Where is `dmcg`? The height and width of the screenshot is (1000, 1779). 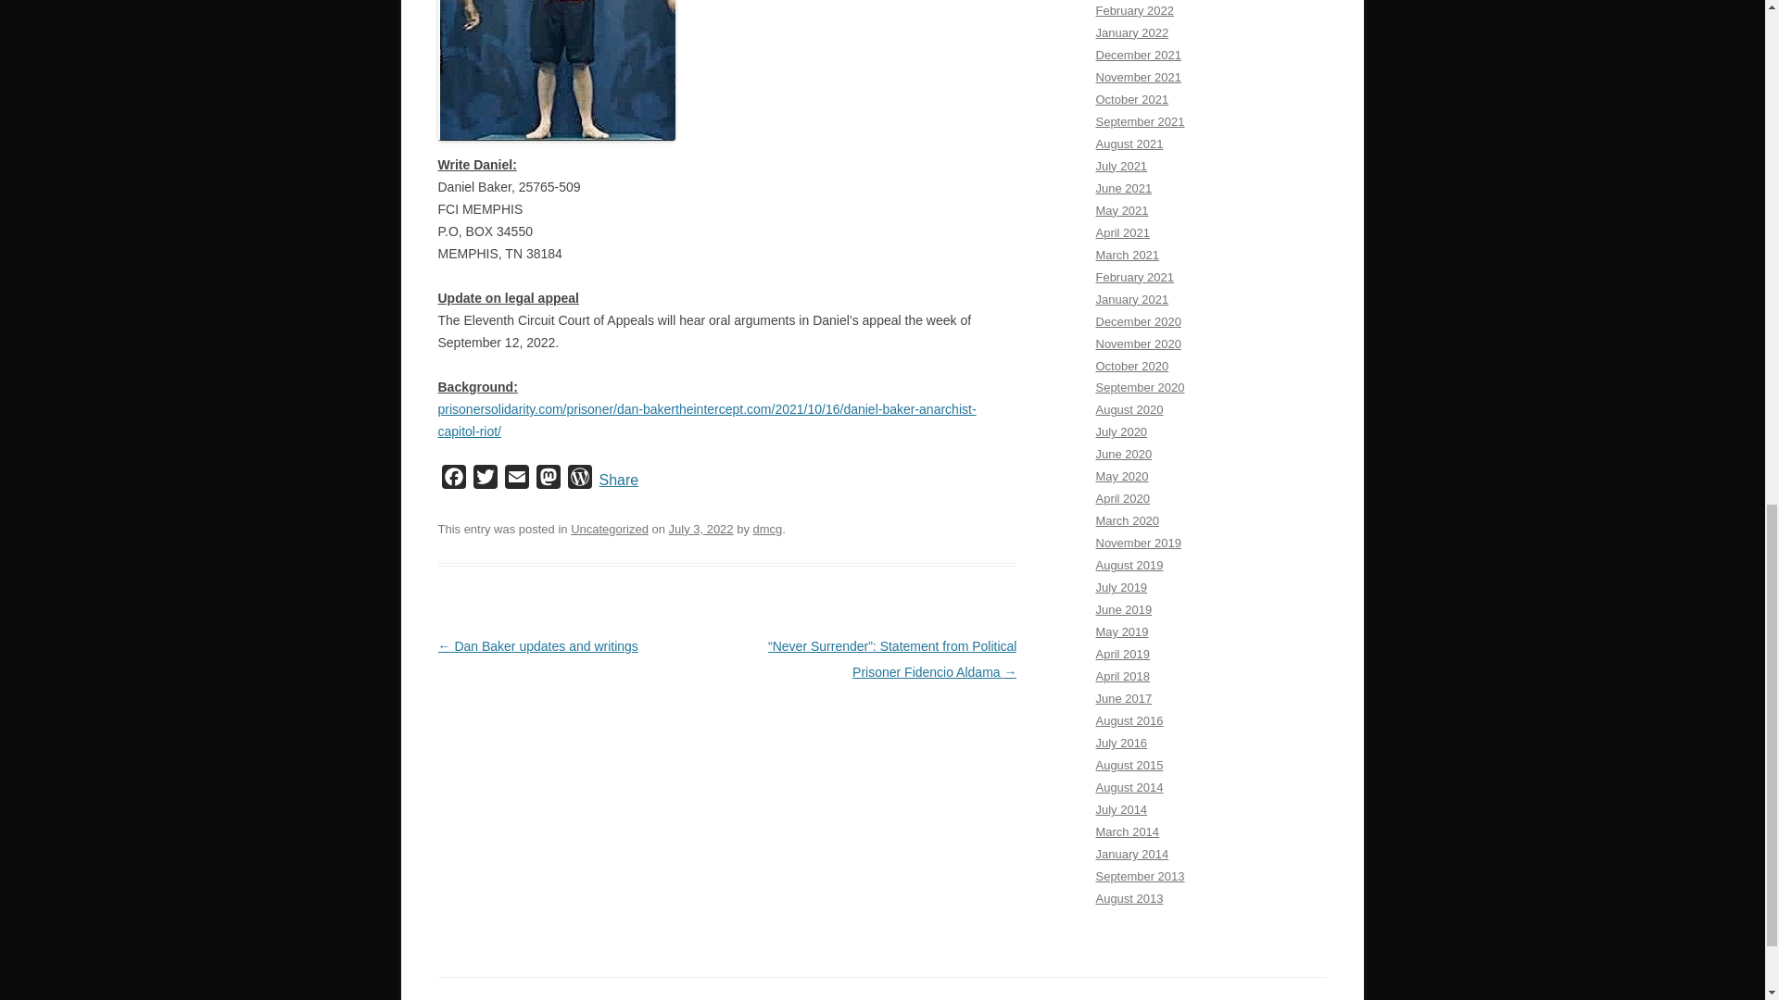
dmcg is located at coordinates (767, 528).